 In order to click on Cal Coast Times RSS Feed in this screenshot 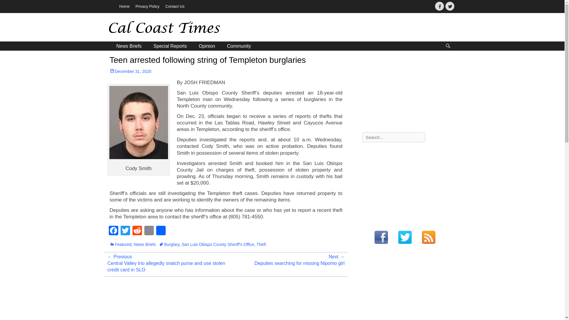, I will do `click(429, 238)`.